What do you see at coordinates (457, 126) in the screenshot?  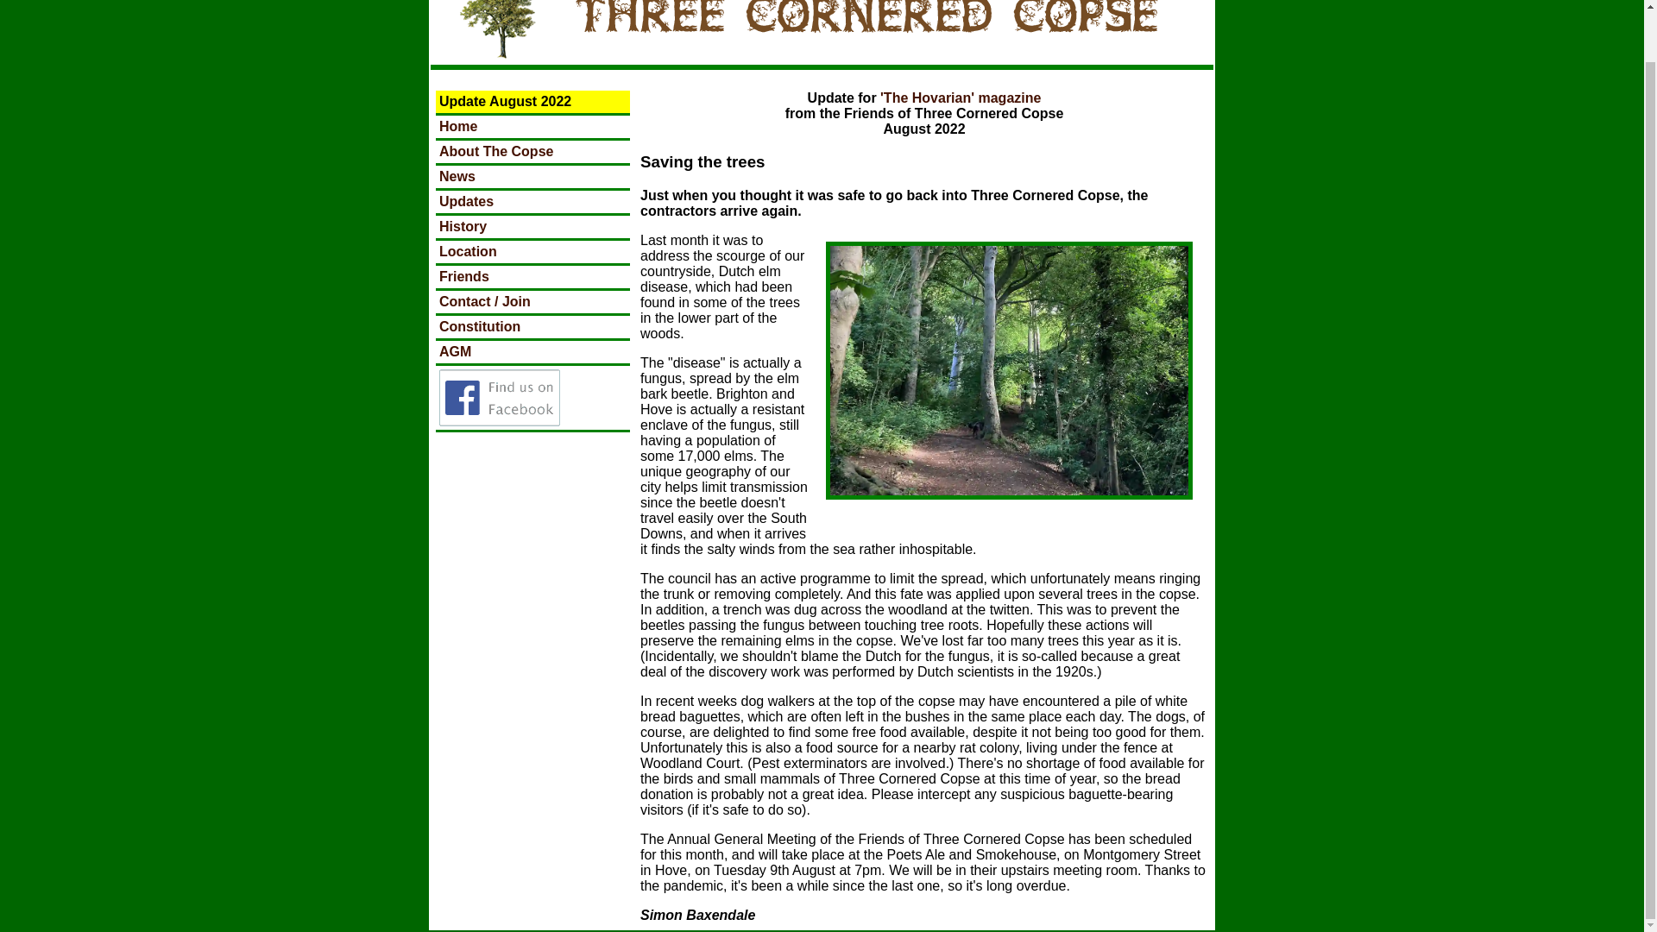 I see `Home` at bounding box center [457, 126].